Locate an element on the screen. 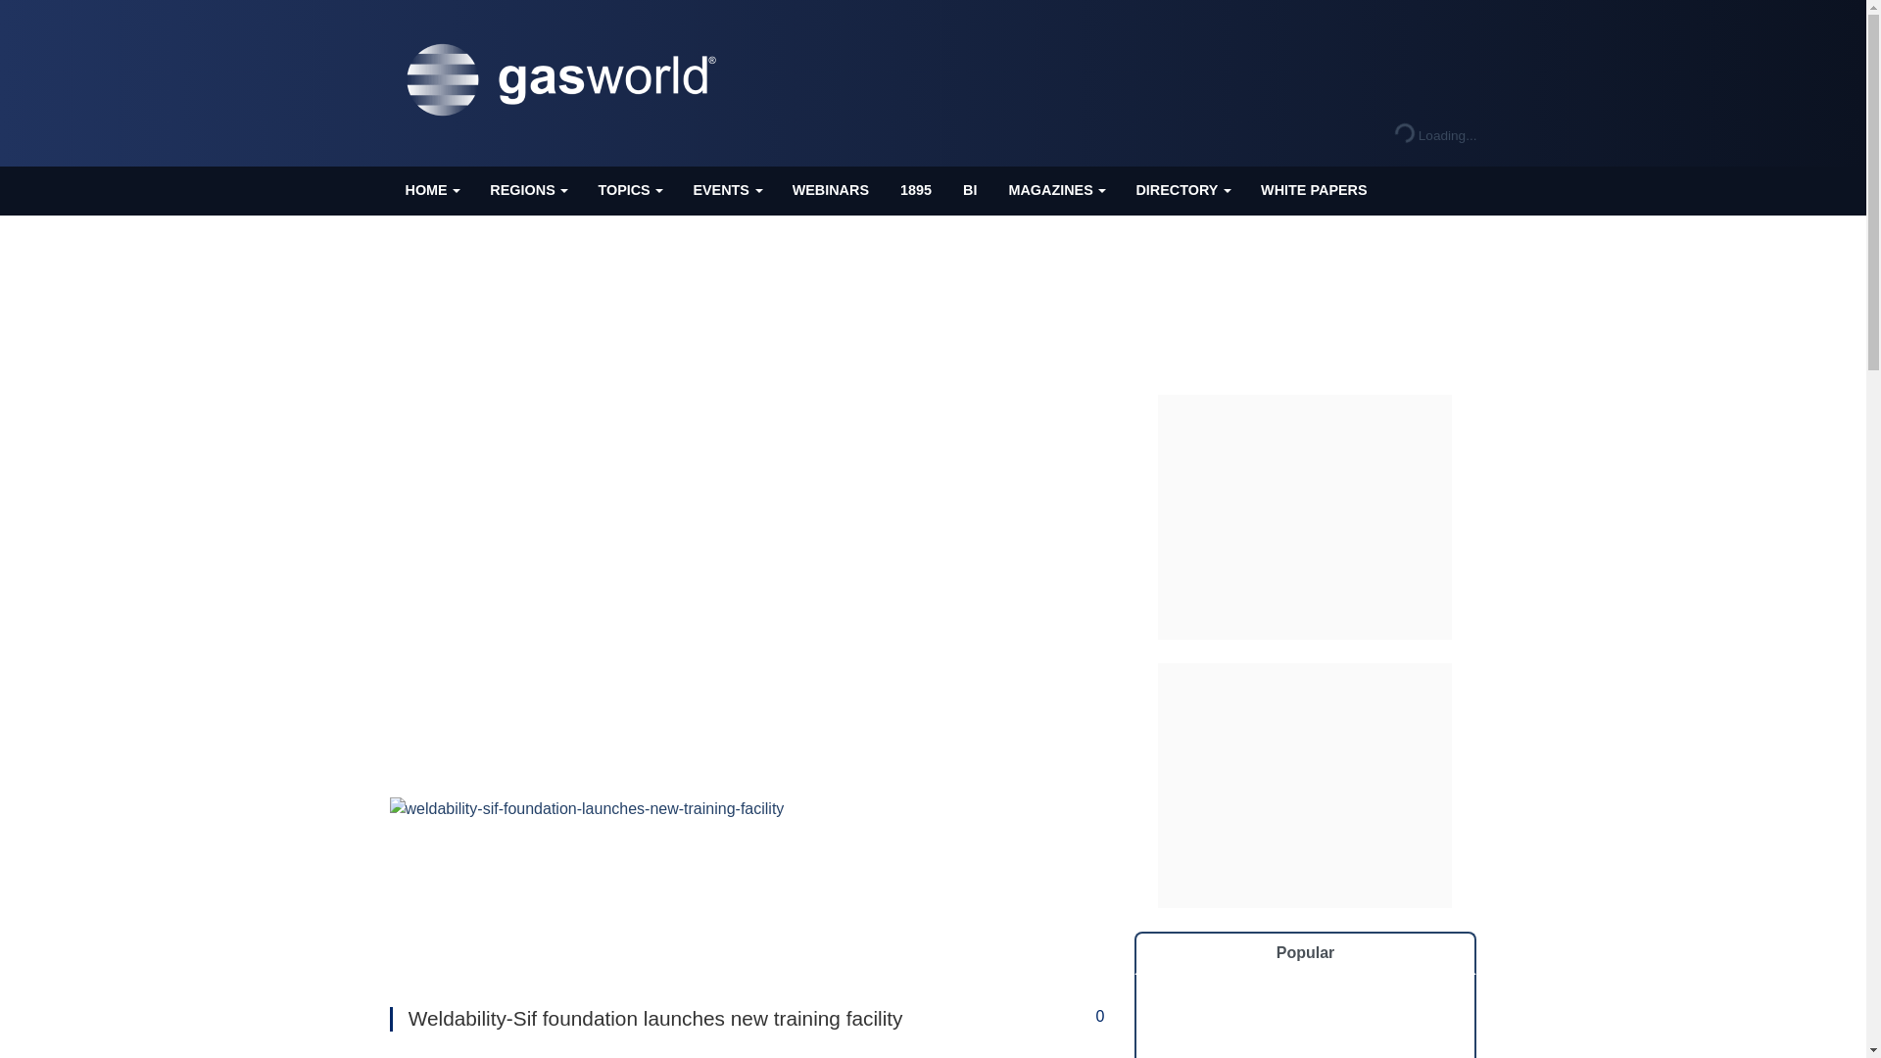  gasworld is located at coordinates (566, 80).